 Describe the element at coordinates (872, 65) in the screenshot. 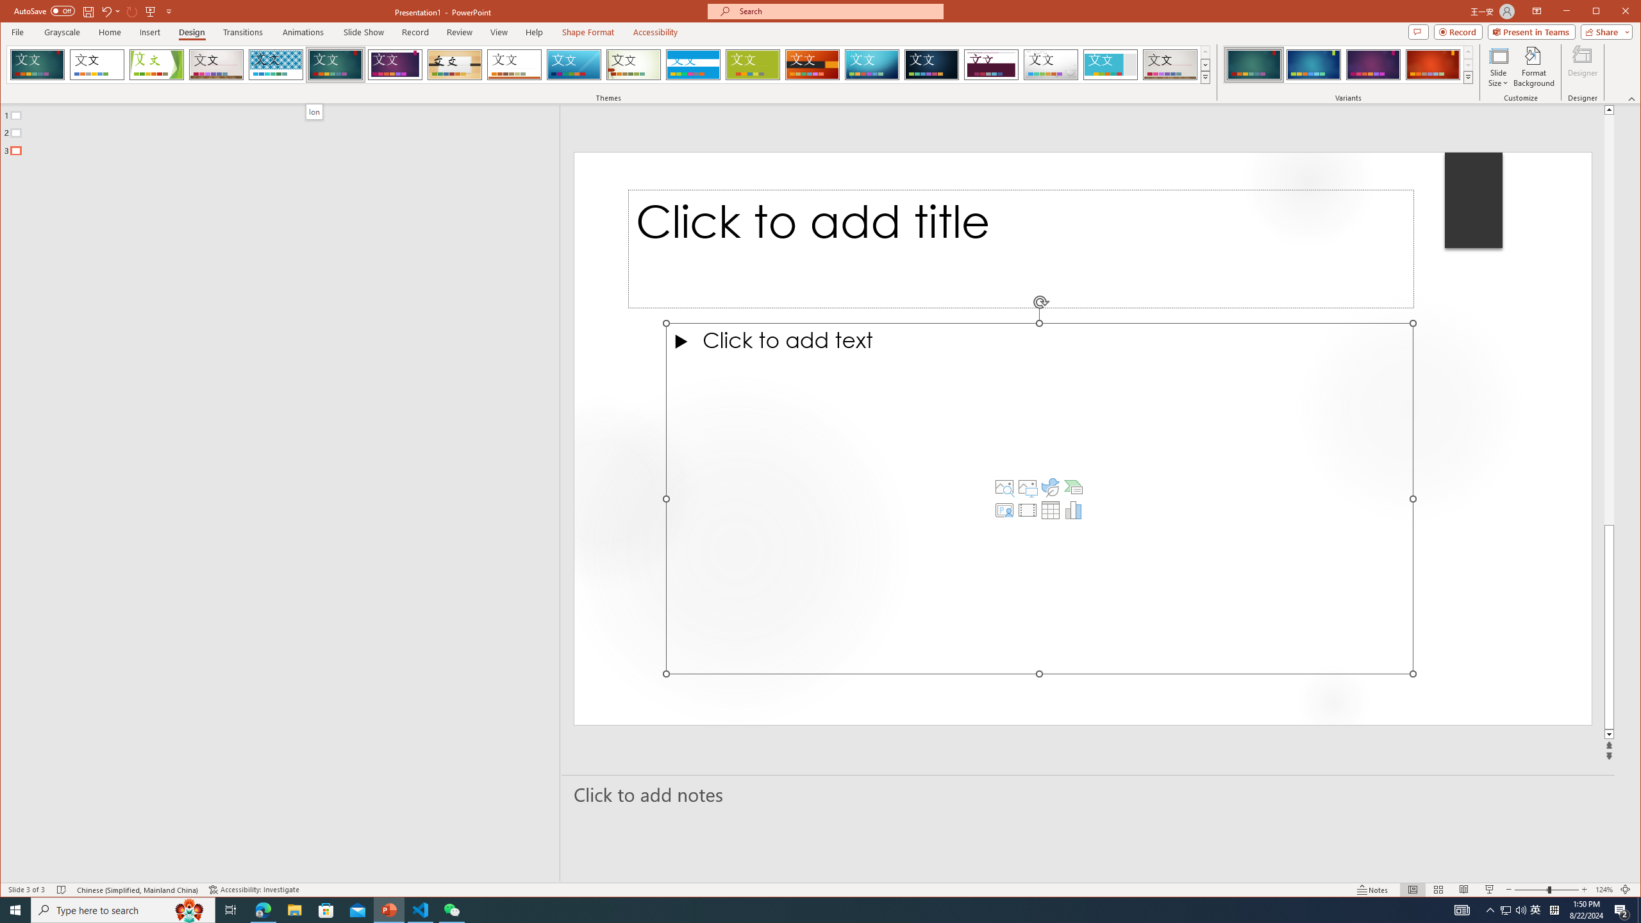

I see `Circuit` at that location.